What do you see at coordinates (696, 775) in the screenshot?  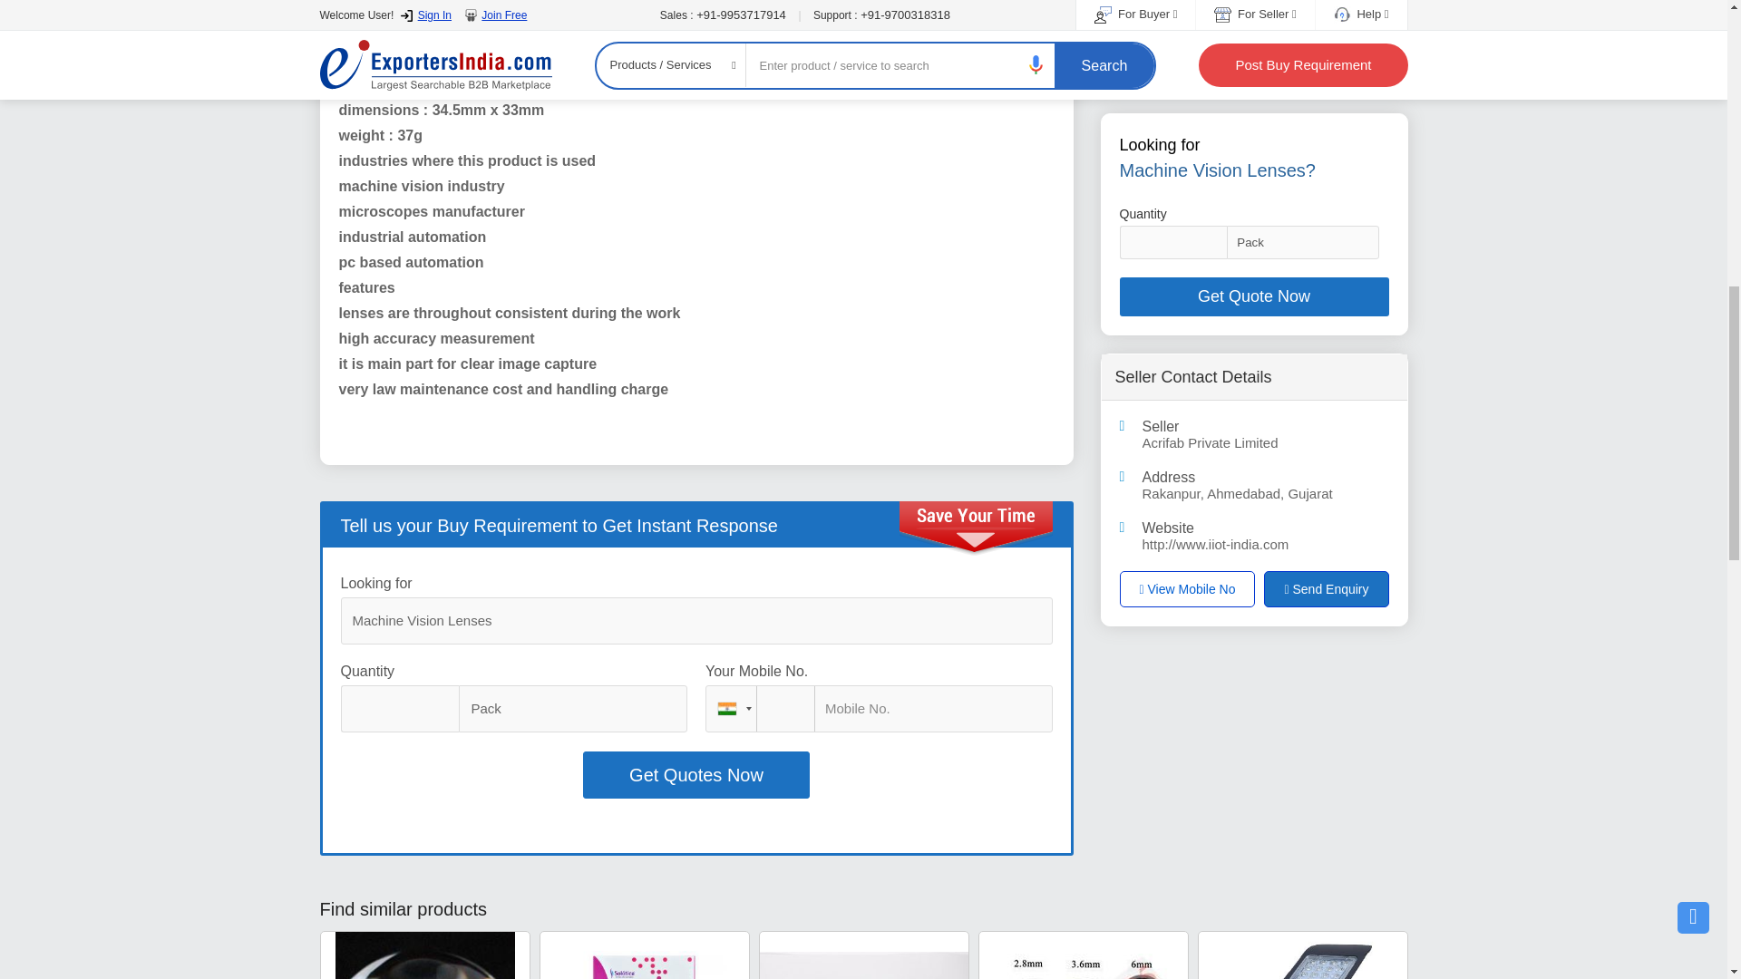 I see `Get Quotes Now` at bounding box center [696, 775].